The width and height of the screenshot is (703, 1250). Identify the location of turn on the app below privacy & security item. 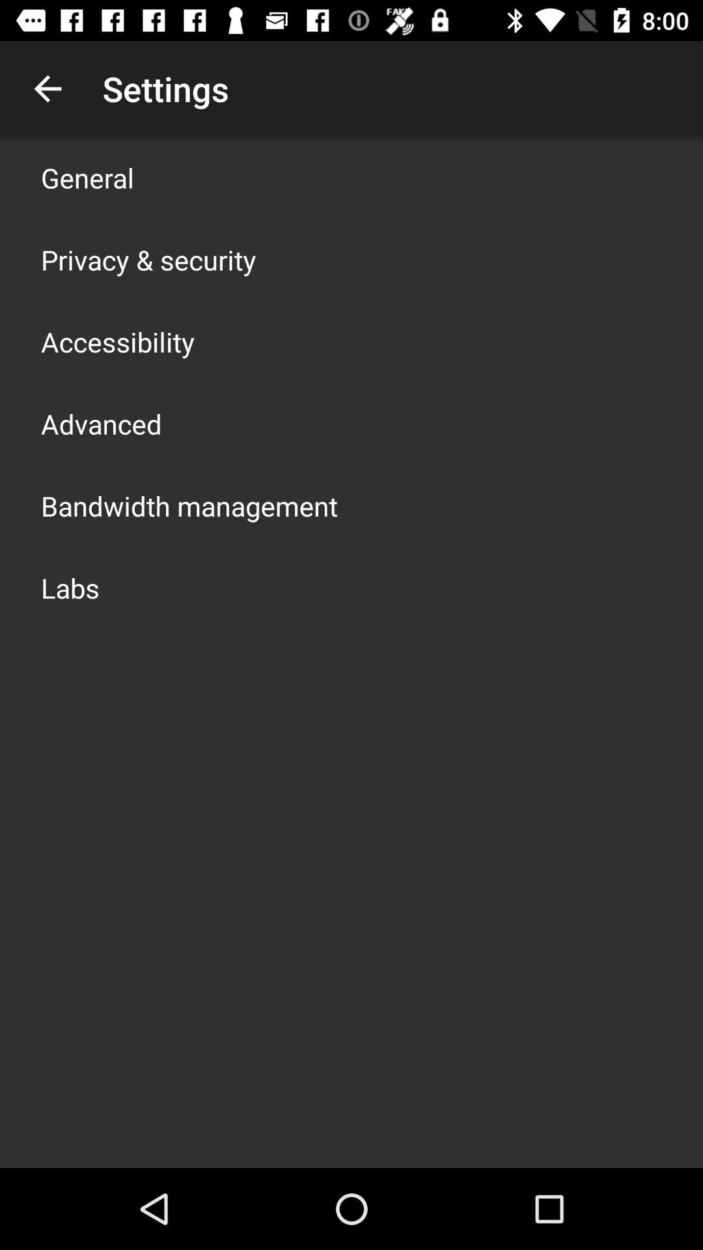
(118, 341).